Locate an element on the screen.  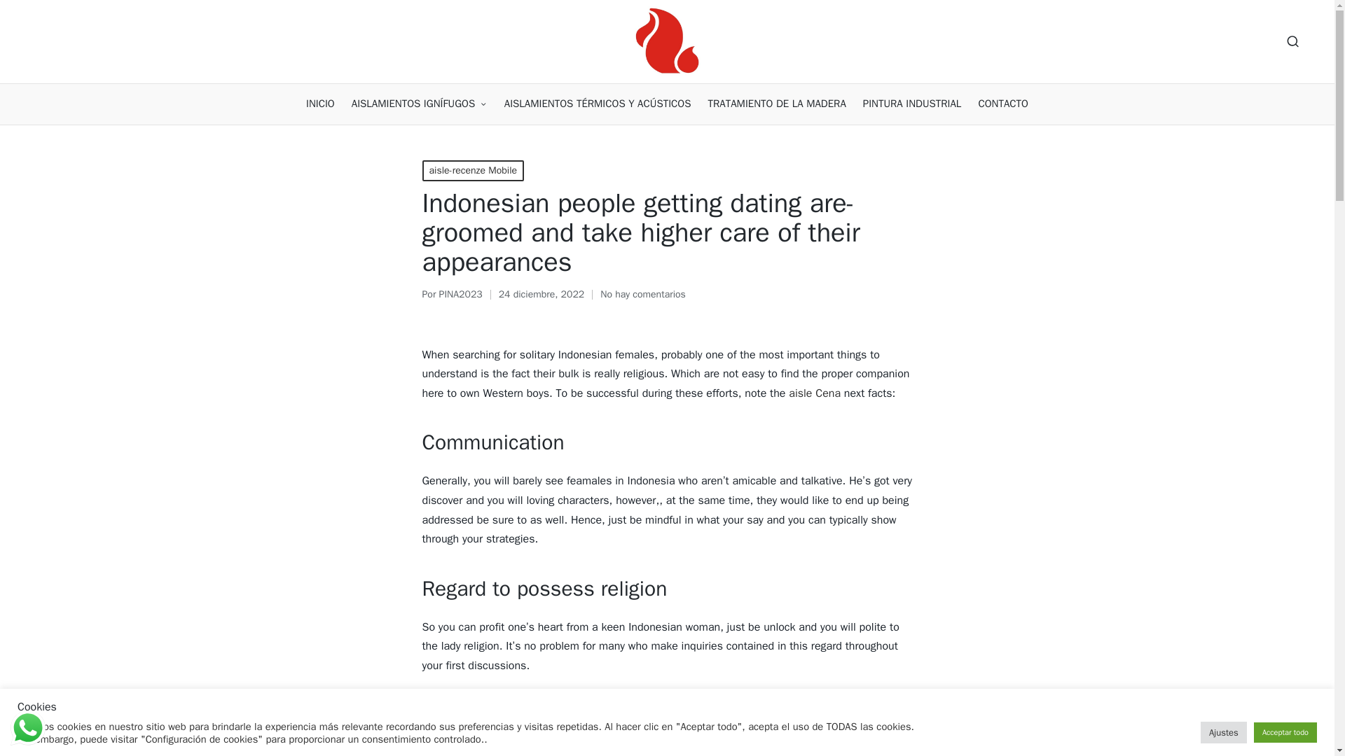
PINTURA INDUSTRIAL is located at coordinates (912, 104).